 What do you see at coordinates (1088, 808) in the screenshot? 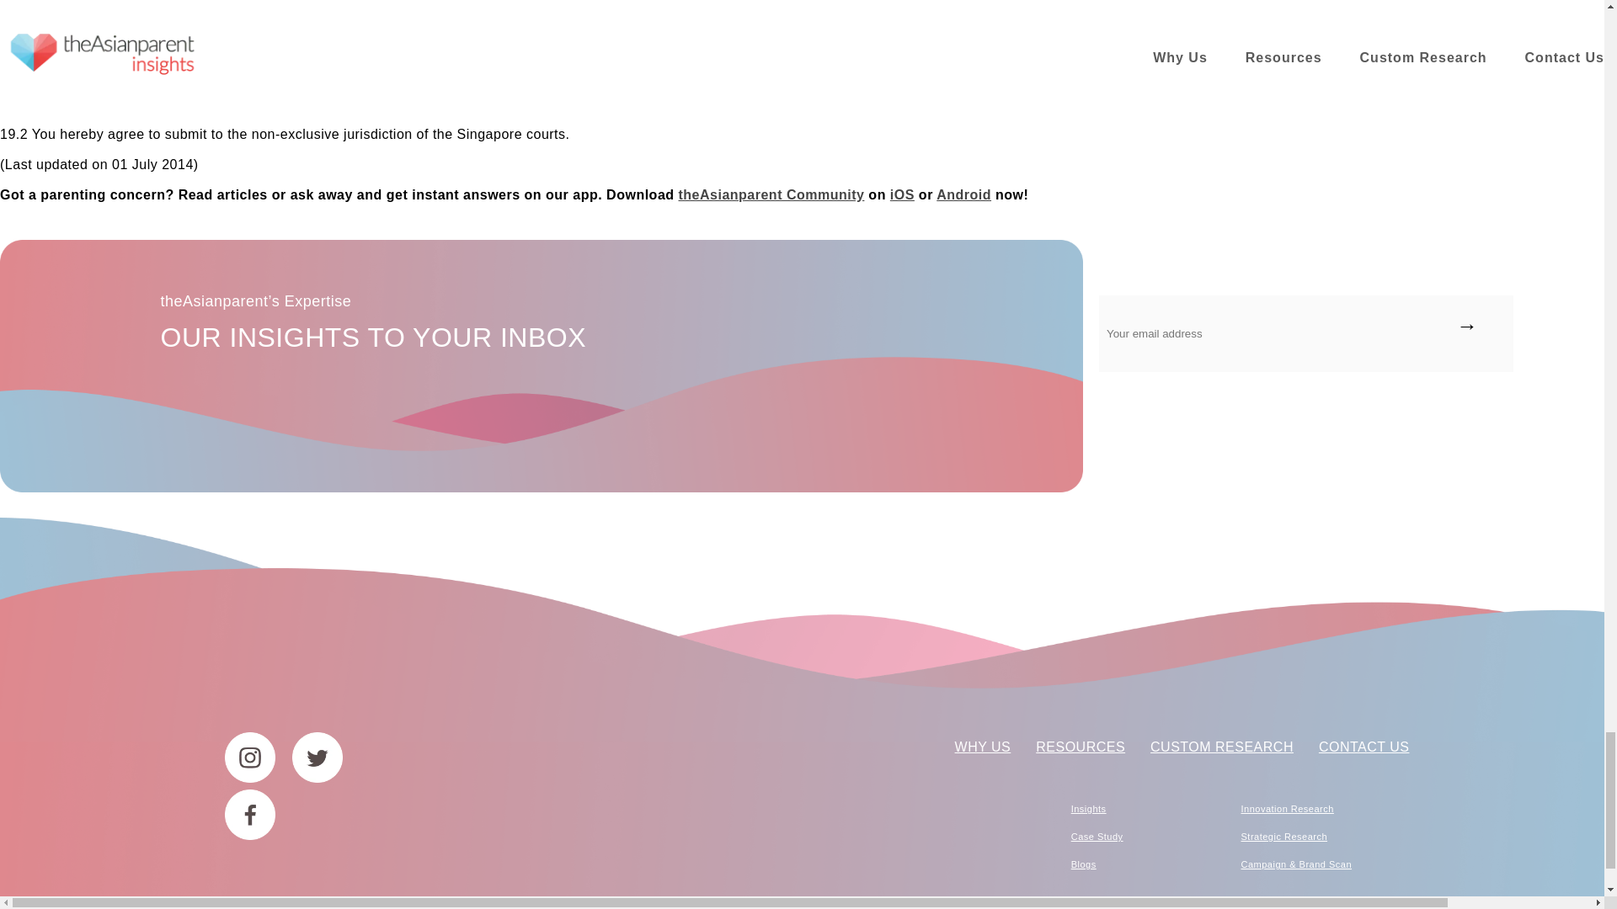
I see `Insights` at bounding box center [1088, 808].